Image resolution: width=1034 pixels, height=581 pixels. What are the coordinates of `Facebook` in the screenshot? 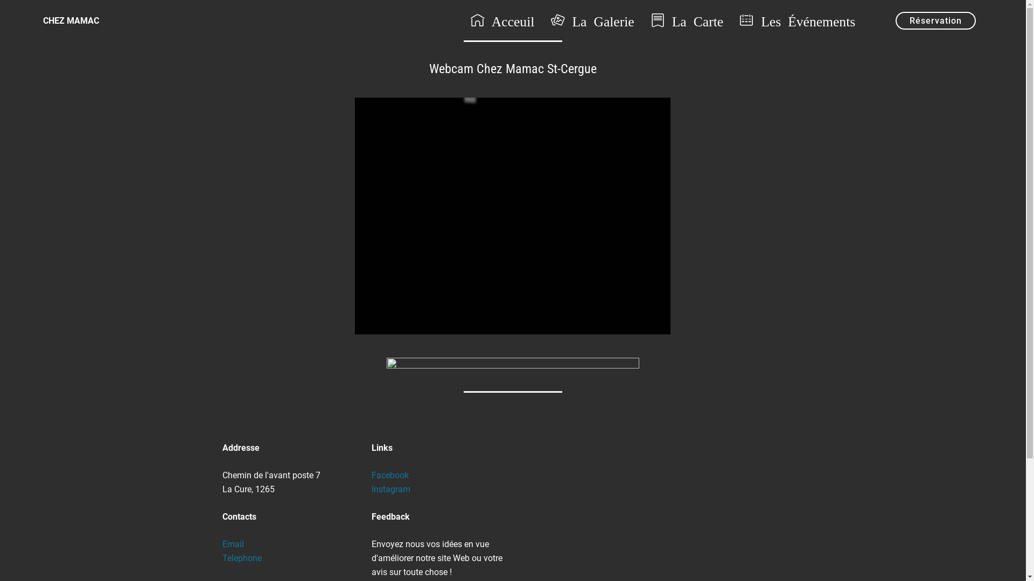 It's located at (390, 476).